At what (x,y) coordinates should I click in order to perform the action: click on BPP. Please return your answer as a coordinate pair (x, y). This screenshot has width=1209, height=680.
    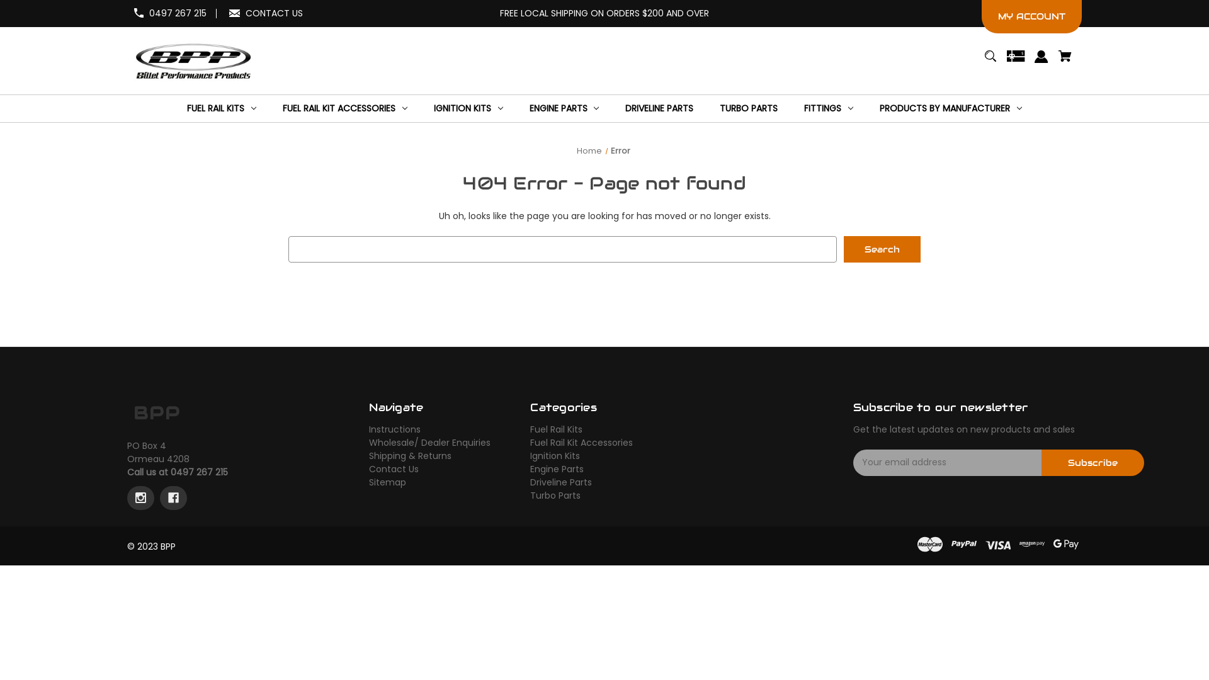
    Looking at the image, I should click on (157, 413).